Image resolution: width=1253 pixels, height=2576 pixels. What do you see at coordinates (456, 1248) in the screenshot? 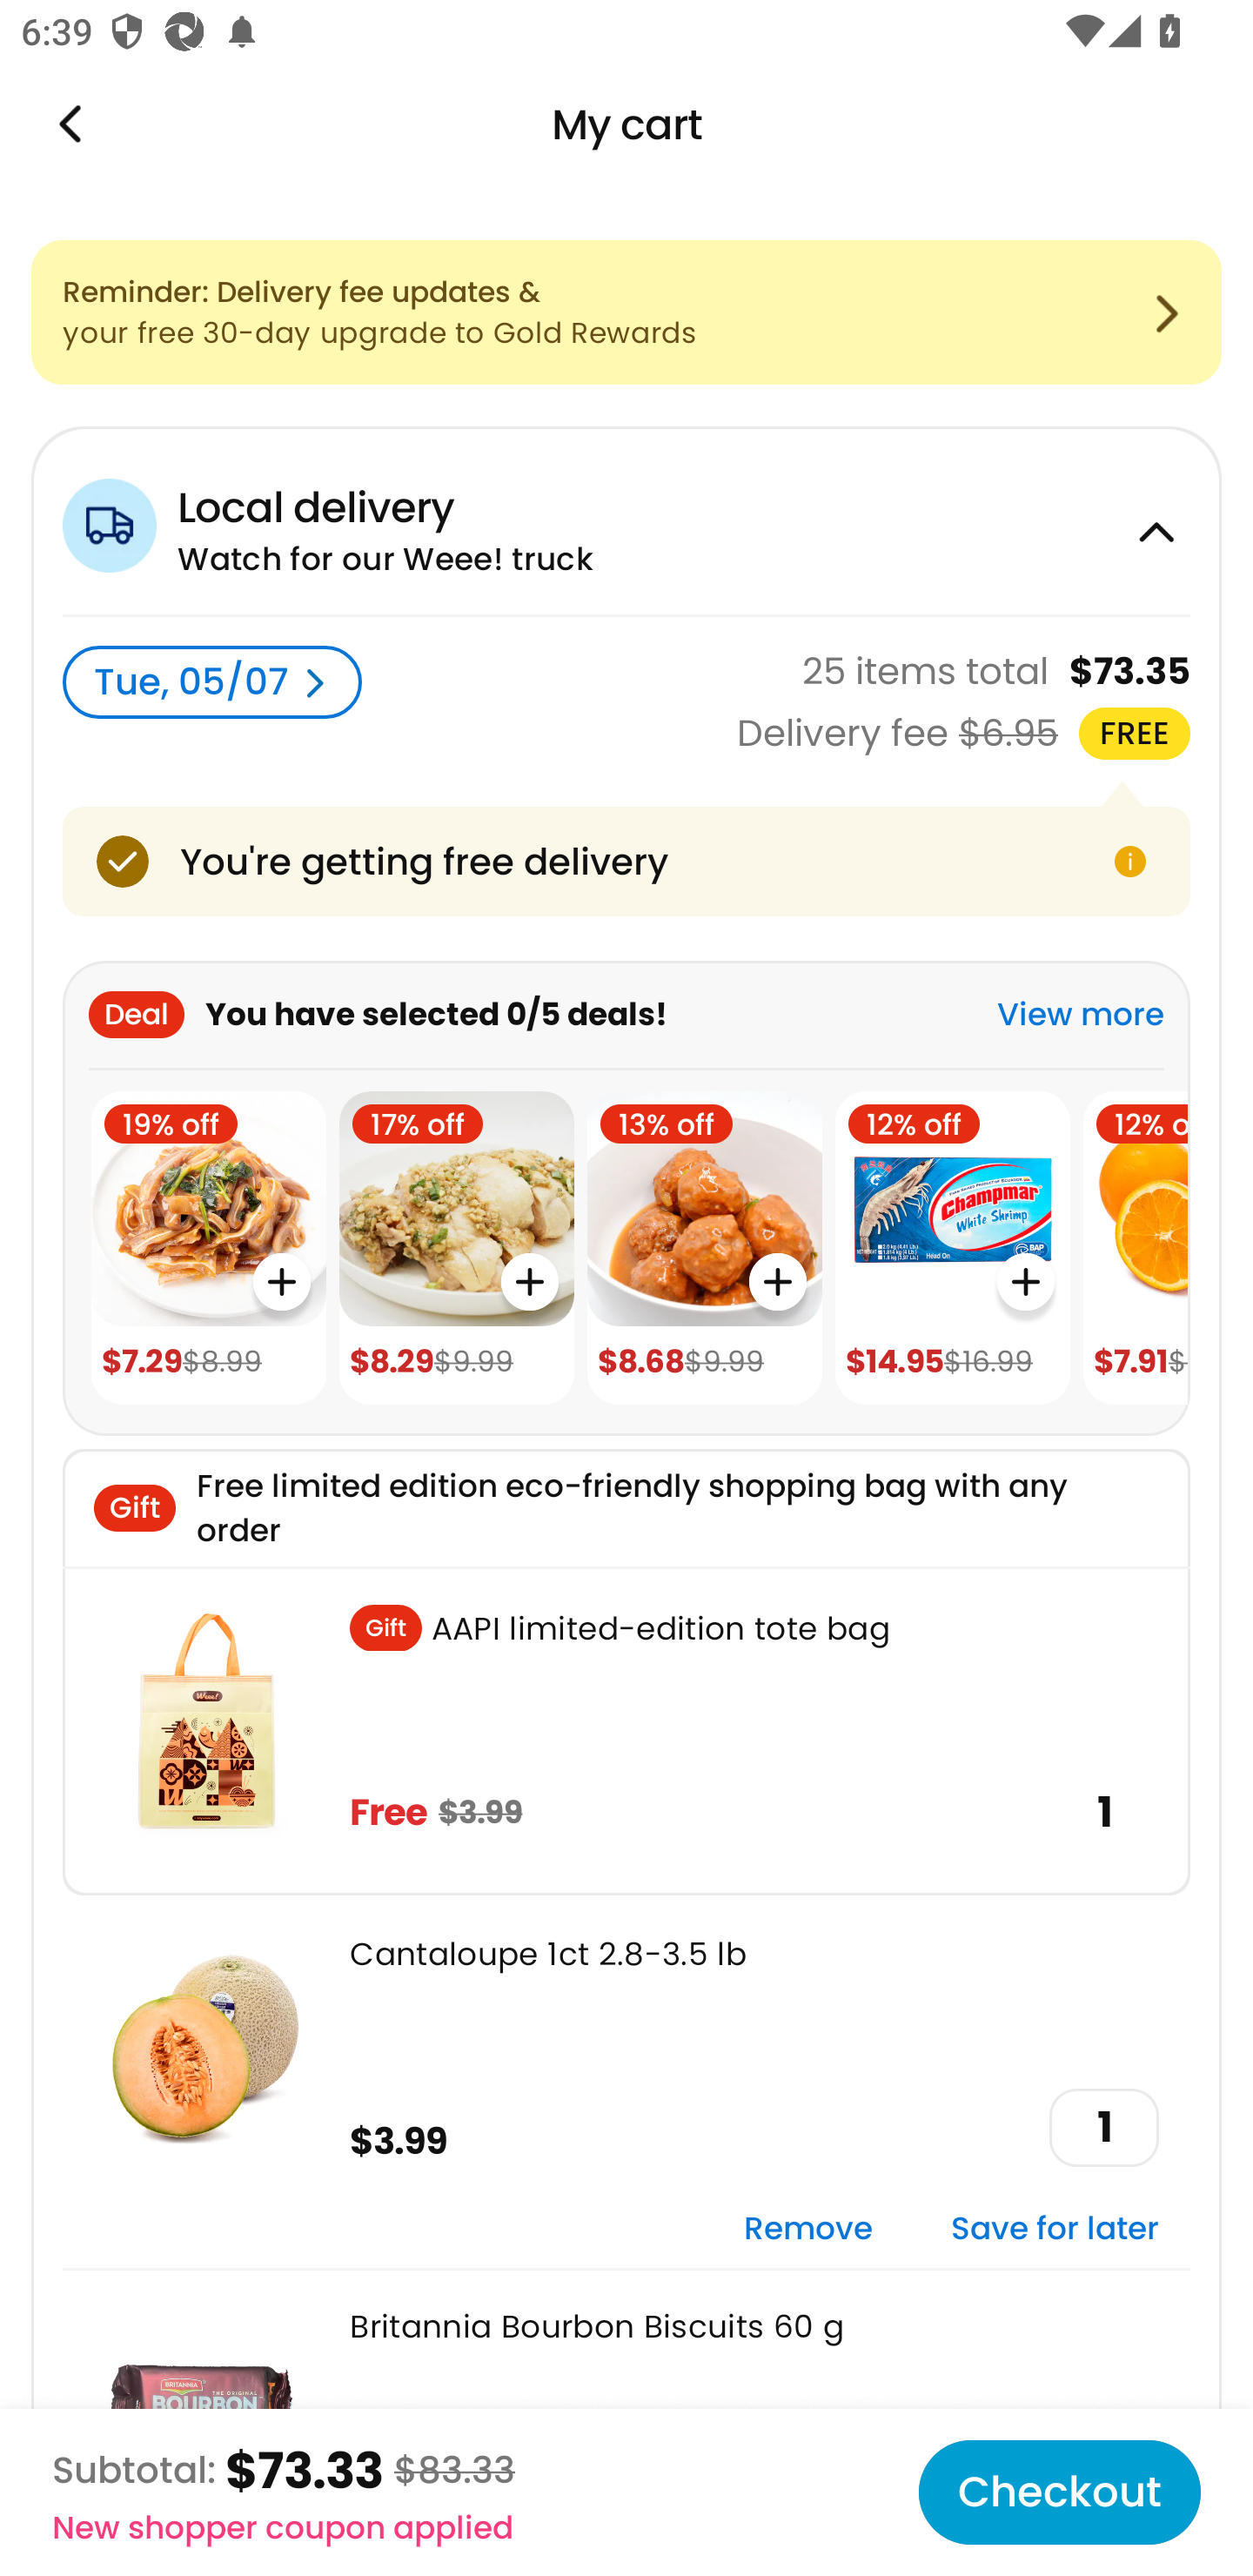
I see `17% off $8.29 $9.99` at bounding box center [456, 1248].